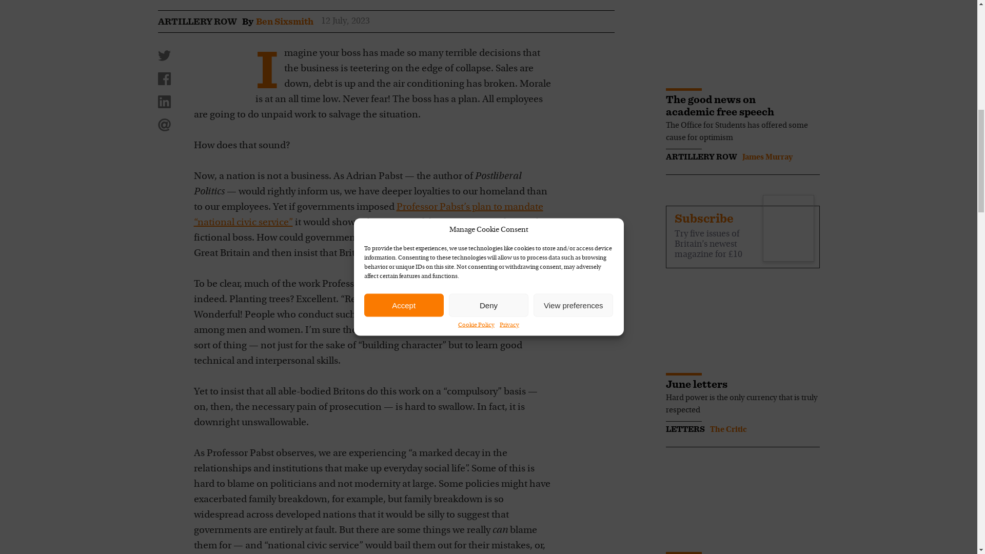 Image resolution: width=985 pixels, height=554 pixels. What do you see at coordinates (728, 430) in the screenshot?
I see `Posts by The Critic` at bounding box center [728, 430].